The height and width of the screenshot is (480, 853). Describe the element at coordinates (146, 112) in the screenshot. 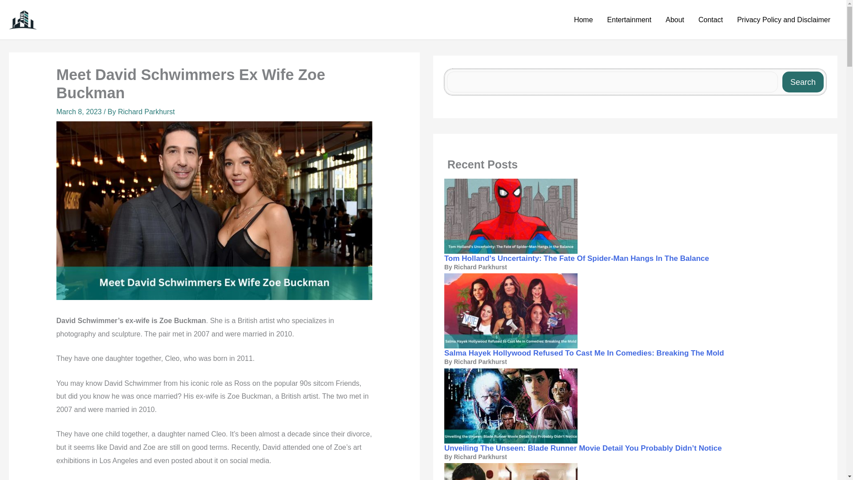

I see `Richard Parkhurst` at that location.